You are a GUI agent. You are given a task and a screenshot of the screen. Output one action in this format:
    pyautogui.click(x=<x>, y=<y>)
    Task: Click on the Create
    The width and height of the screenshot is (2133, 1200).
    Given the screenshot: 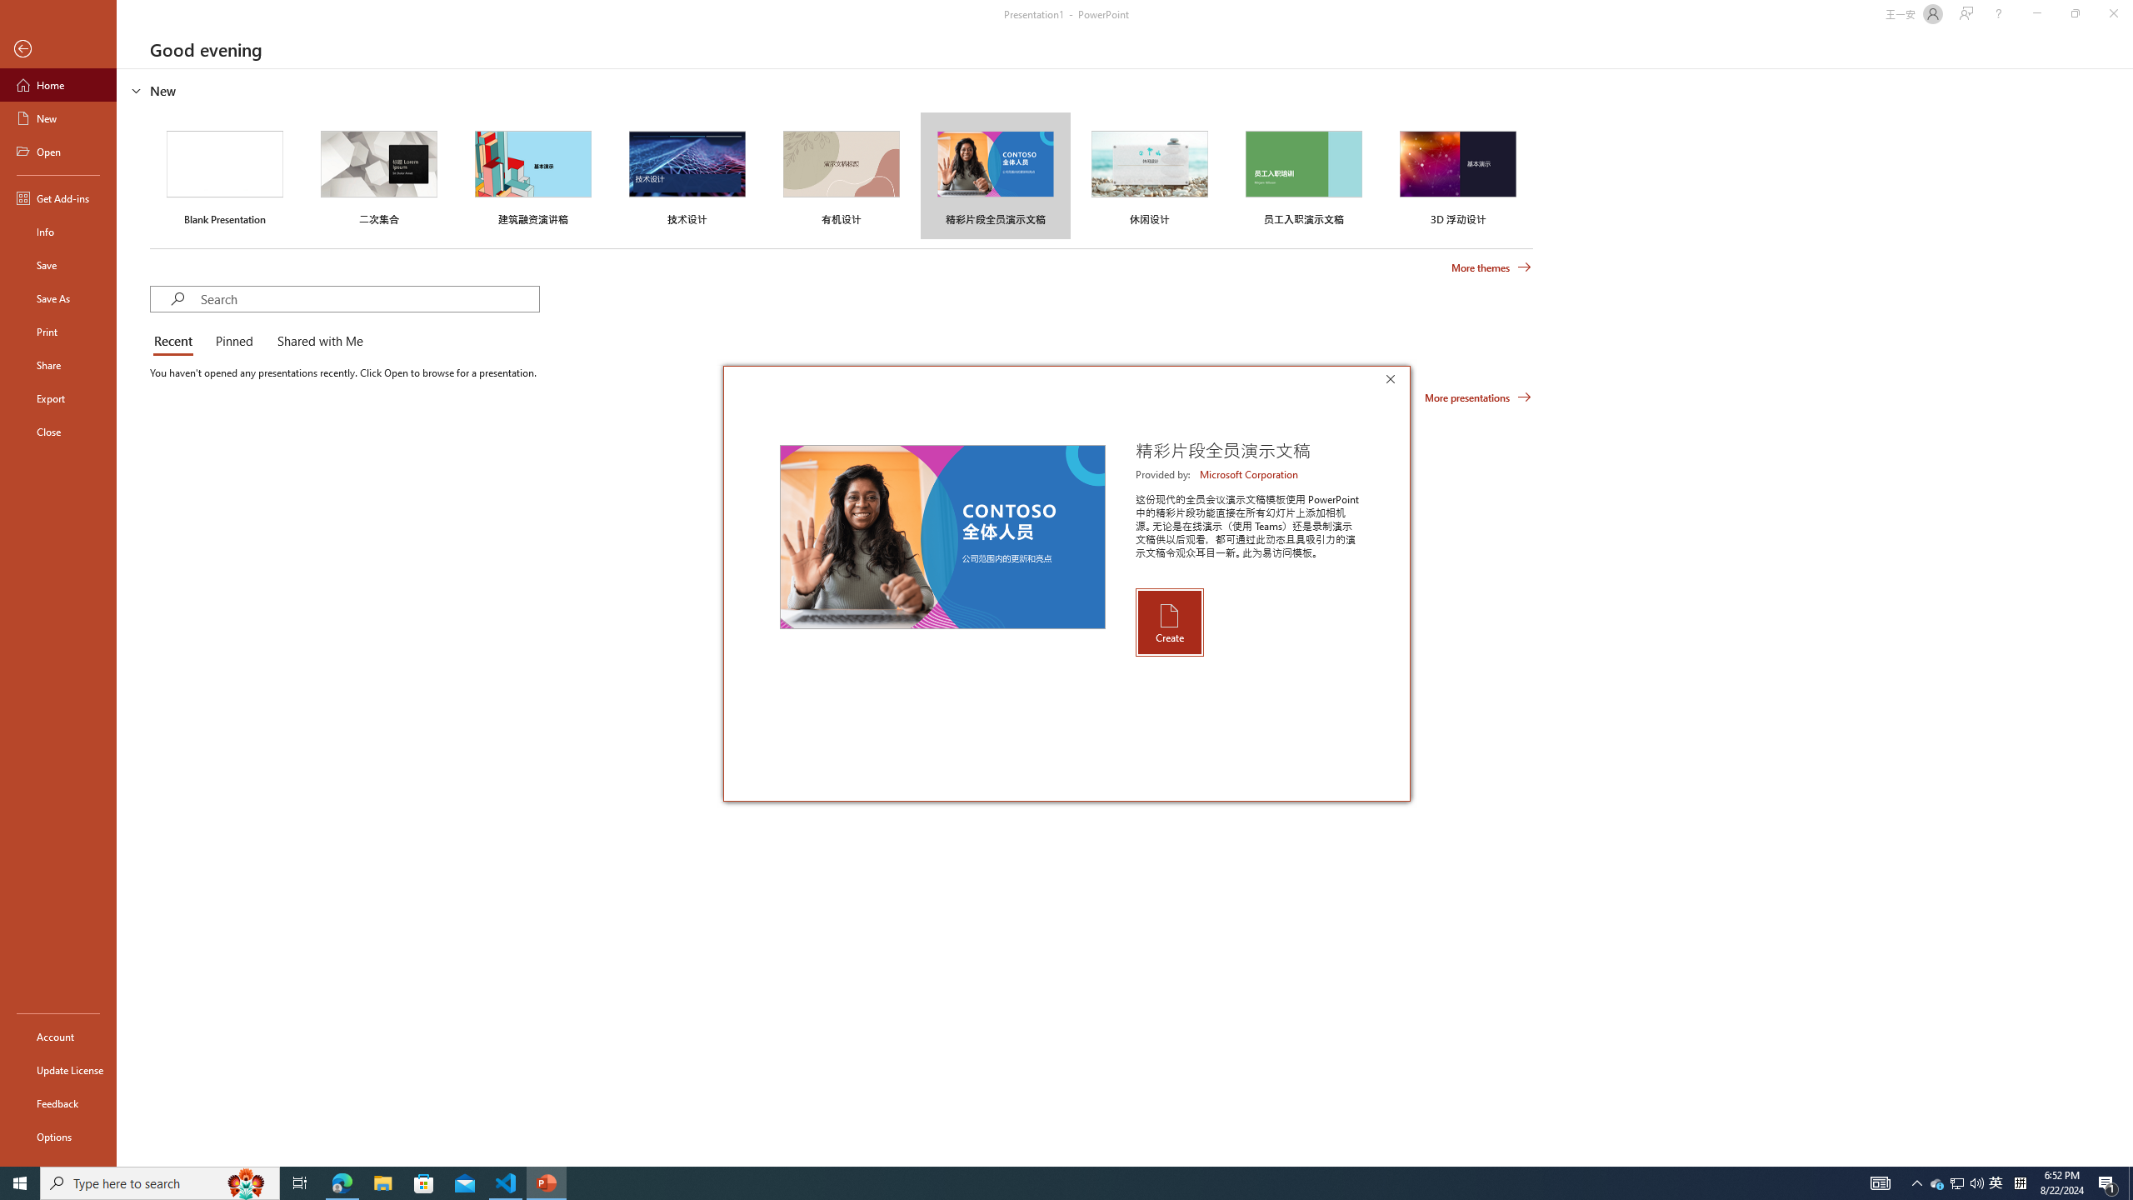 What is the action you would take?
    pyautogui.click(x=1168, y=622)
    